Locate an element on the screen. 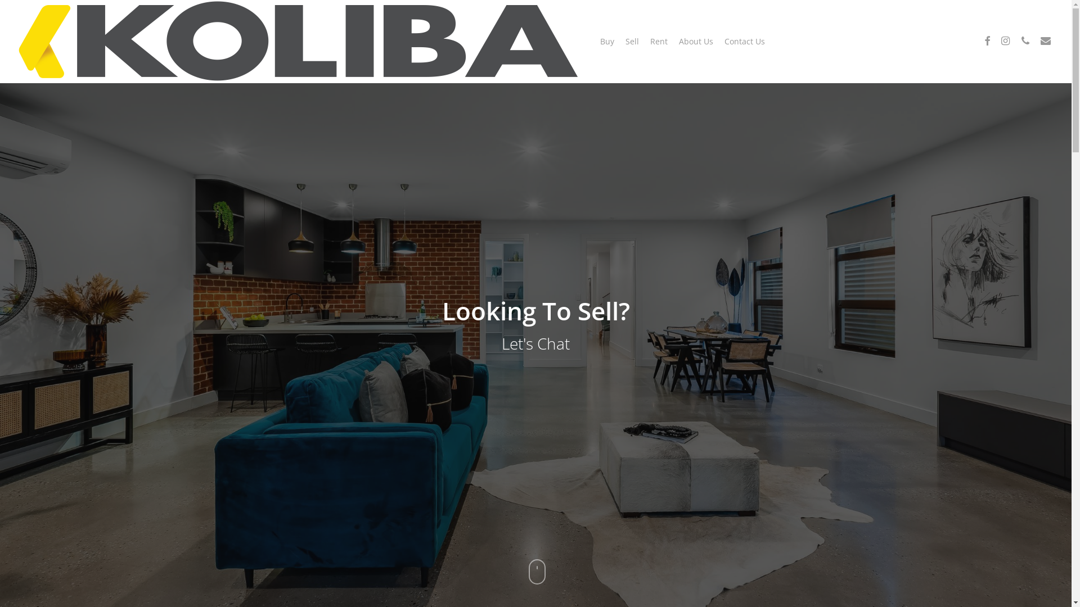 The width and height of the screenshot is (1080, 607). Sell is located at coordinates (632, 42).